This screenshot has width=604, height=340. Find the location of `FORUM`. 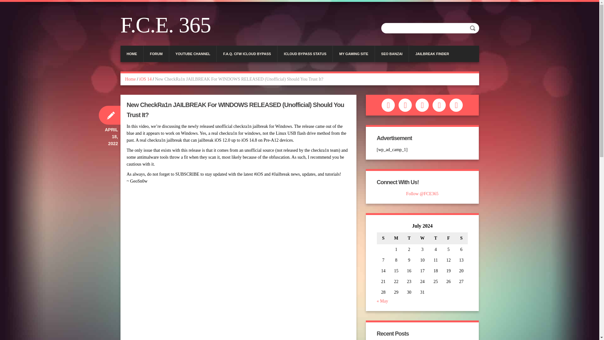

FORUM is located at coordinates (156, 54).